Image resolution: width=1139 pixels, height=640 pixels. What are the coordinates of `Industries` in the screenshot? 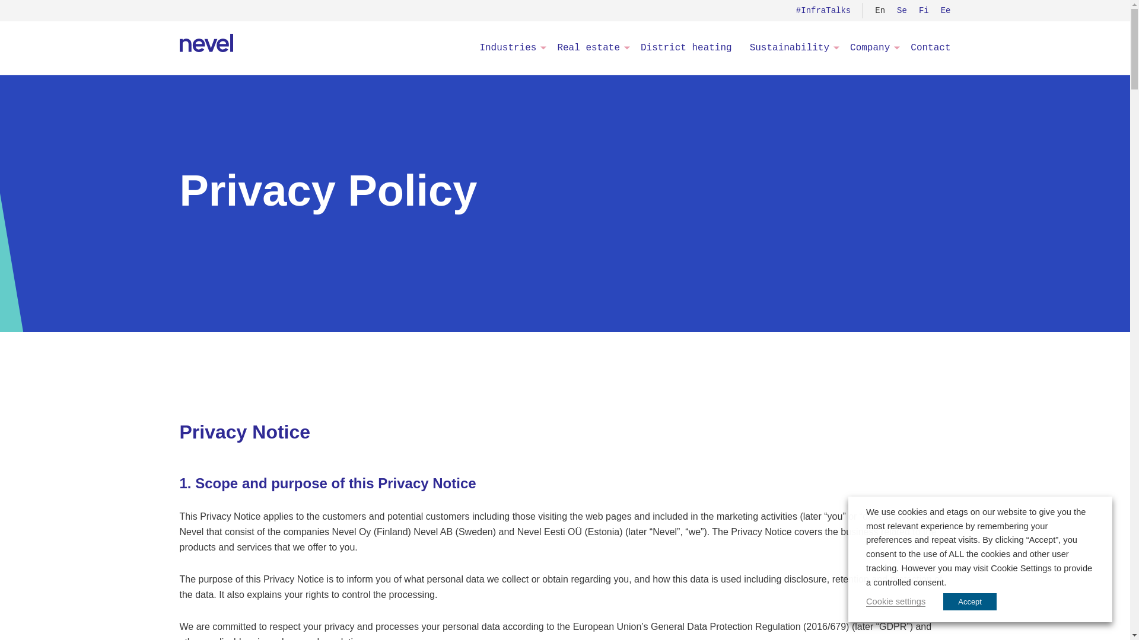 It's located at (509, 47).